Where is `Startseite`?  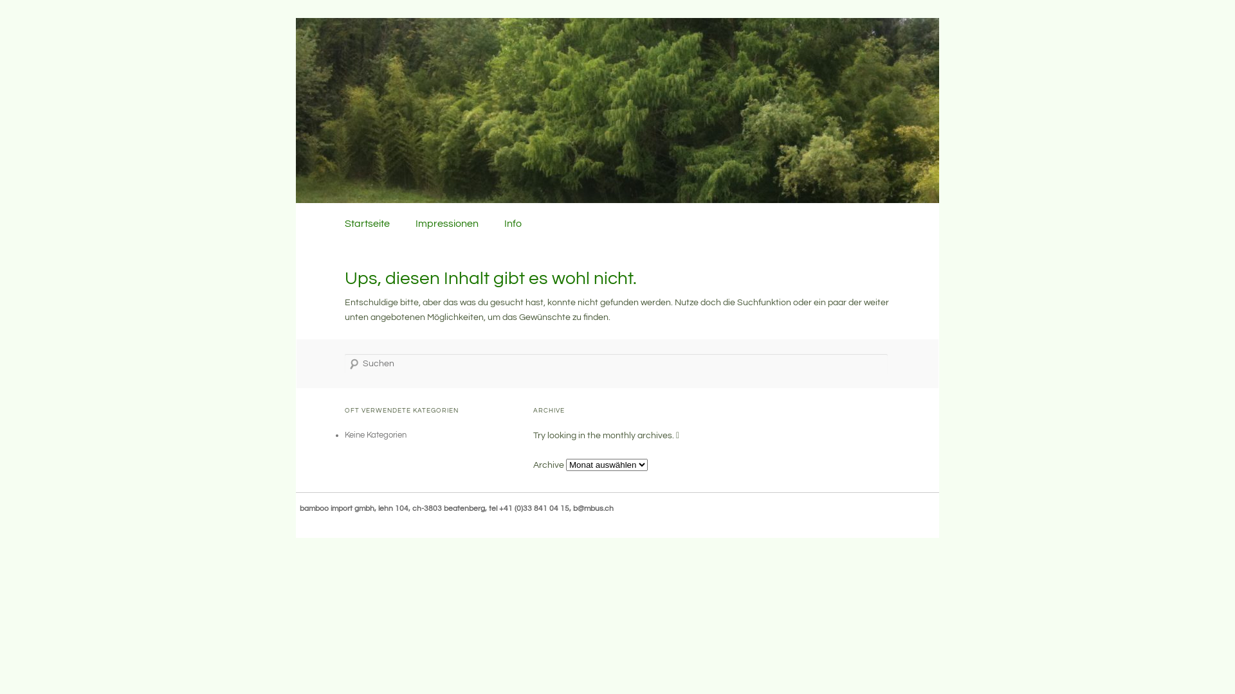
Startseite is located at coordinates (367, 224).